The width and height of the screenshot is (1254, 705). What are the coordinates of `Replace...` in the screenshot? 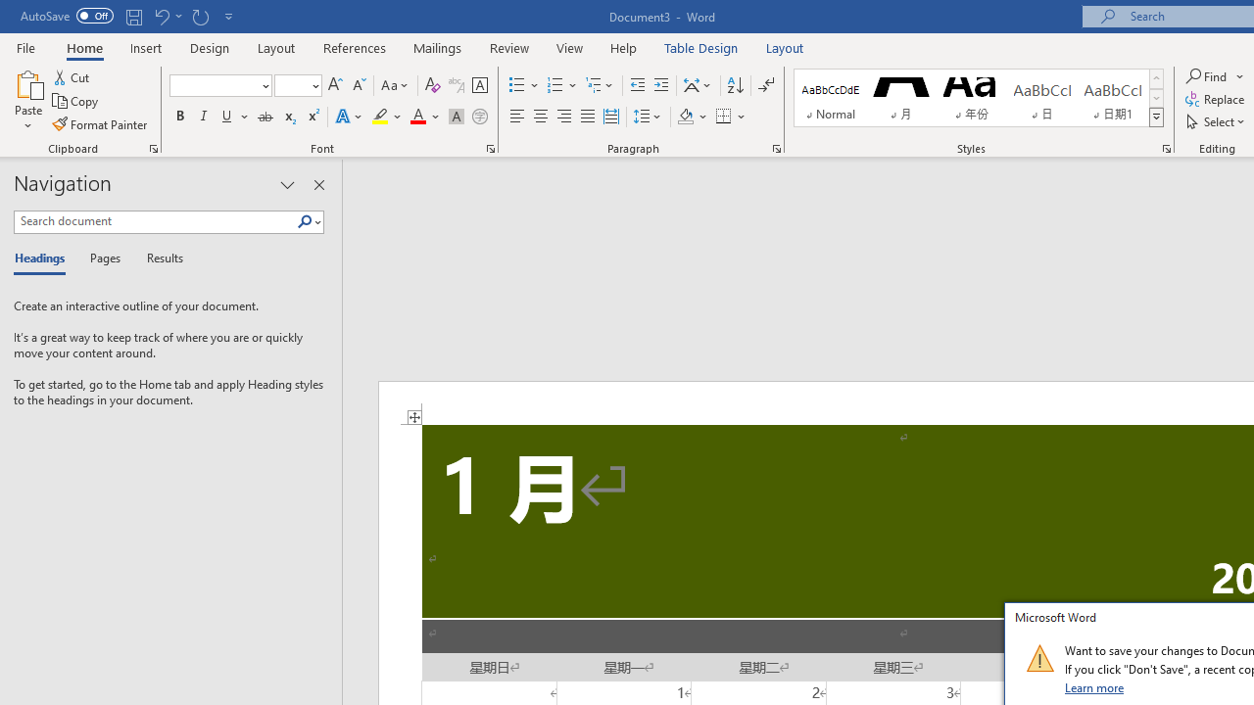 It's located at (1217, 100).